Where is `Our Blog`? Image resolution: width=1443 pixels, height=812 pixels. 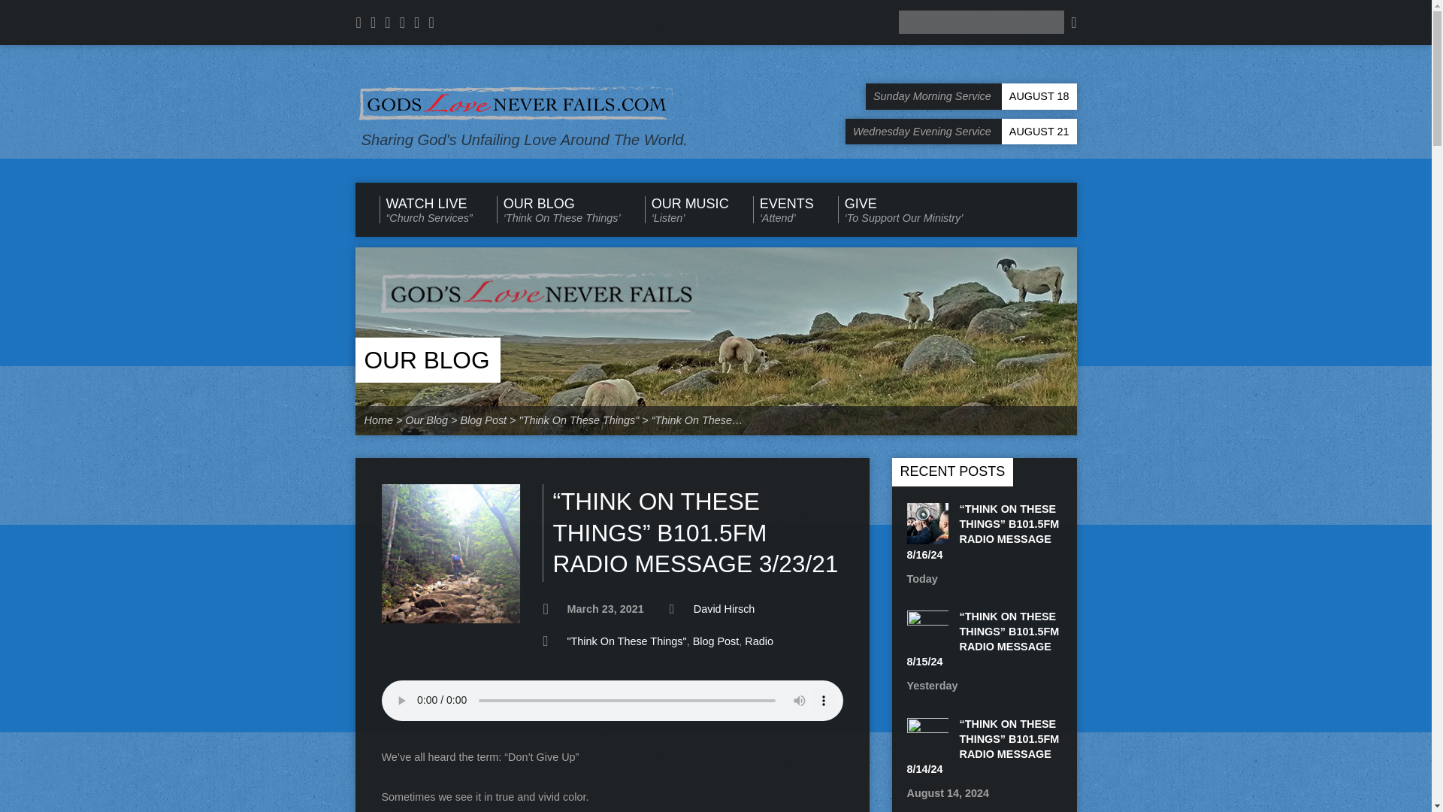
Our Blog is located at coordinates (425, 359).